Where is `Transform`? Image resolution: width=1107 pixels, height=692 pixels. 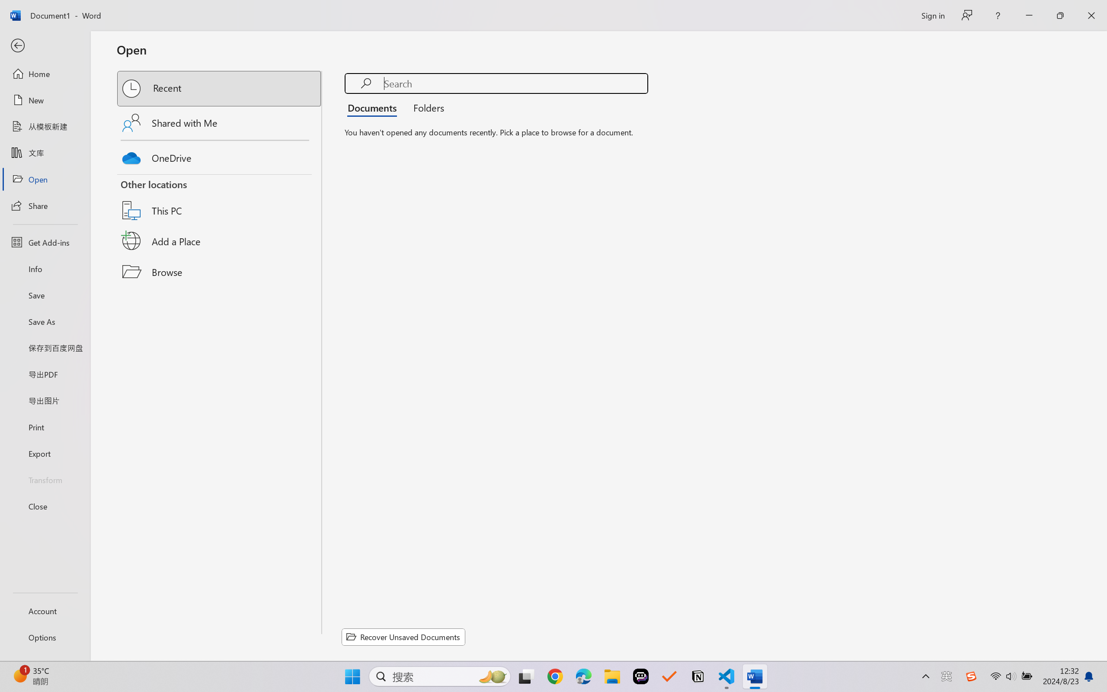
Transform is located at coordinates (45, 479).